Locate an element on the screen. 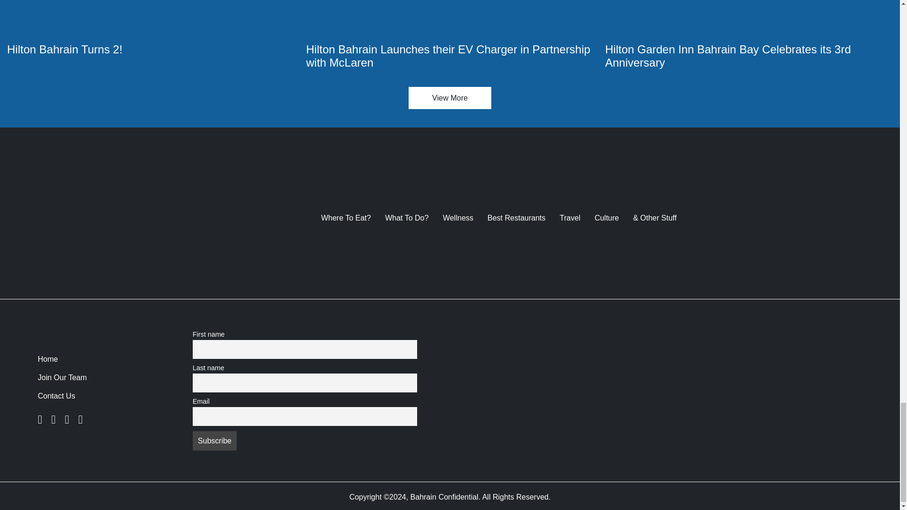  Subscribe is located at coordinates (214, 440).